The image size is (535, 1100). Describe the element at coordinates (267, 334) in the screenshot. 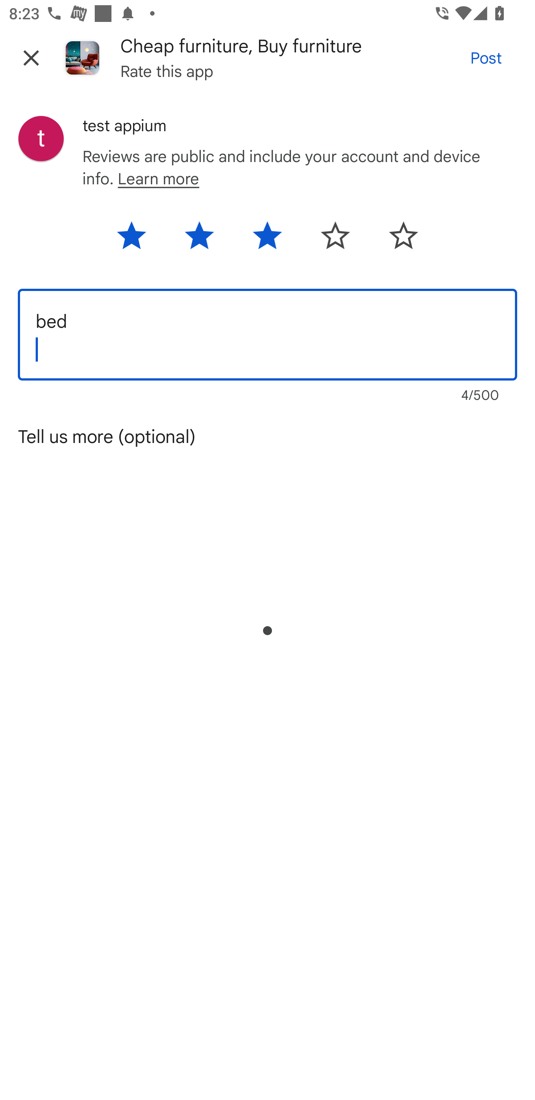

I see `bed
` at that location.